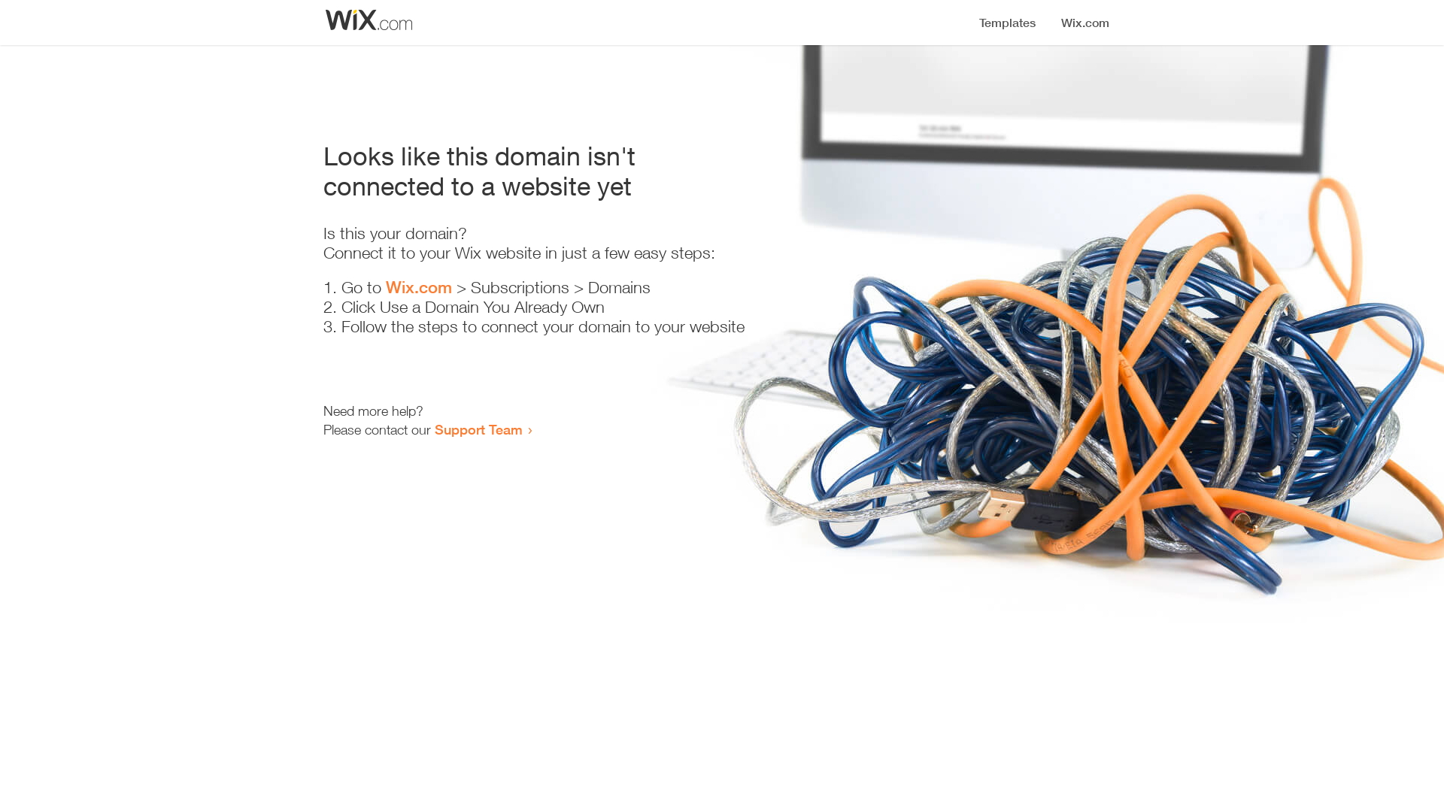  I want to click on Wix.com, so click(419, 287).